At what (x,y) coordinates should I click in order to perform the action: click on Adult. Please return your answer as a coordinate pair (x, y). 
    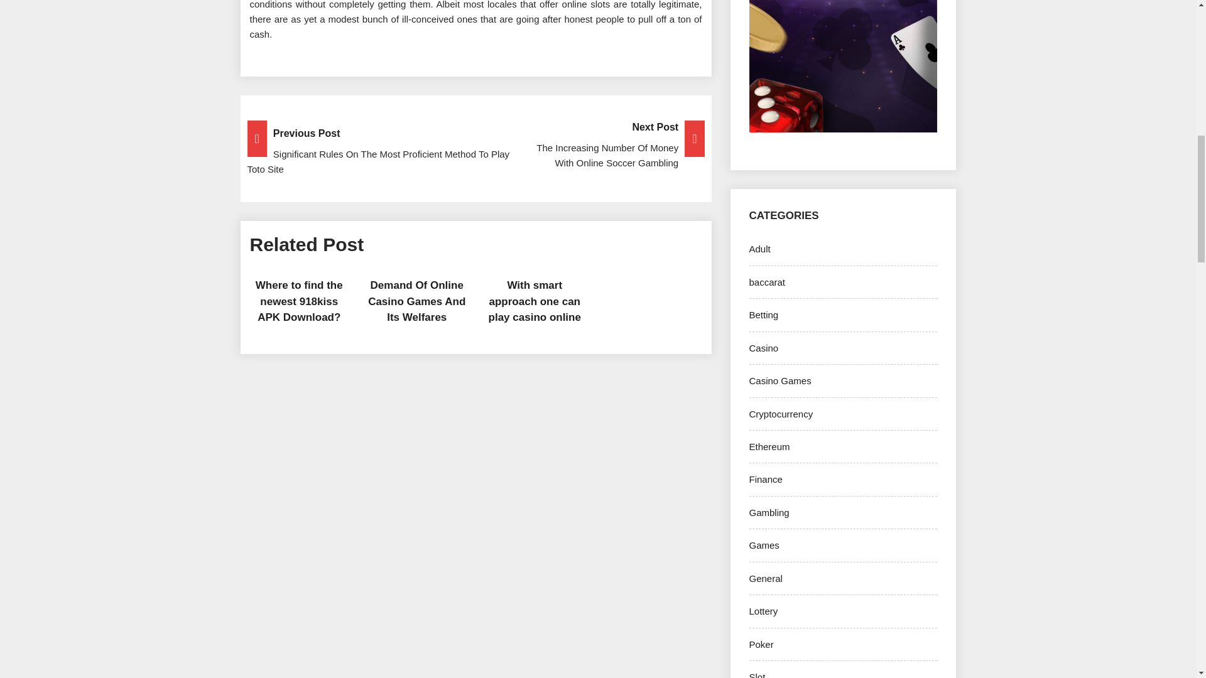
    Looking at the image, I should click on (759, 249).